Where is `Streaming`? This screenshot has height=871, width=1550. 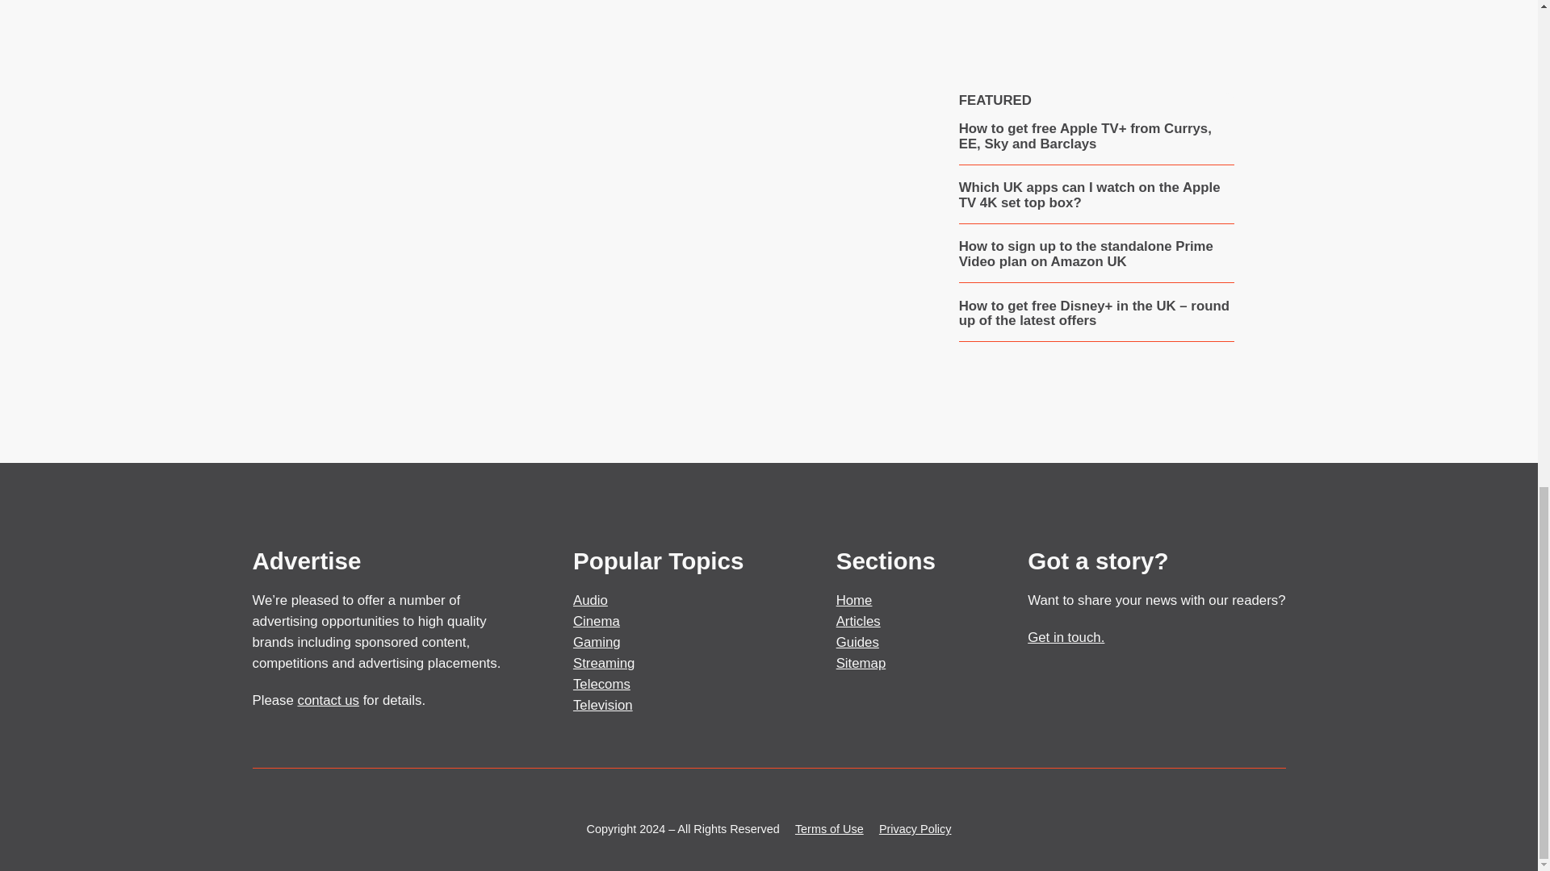
Streaming is located at coordinates (604, 663).